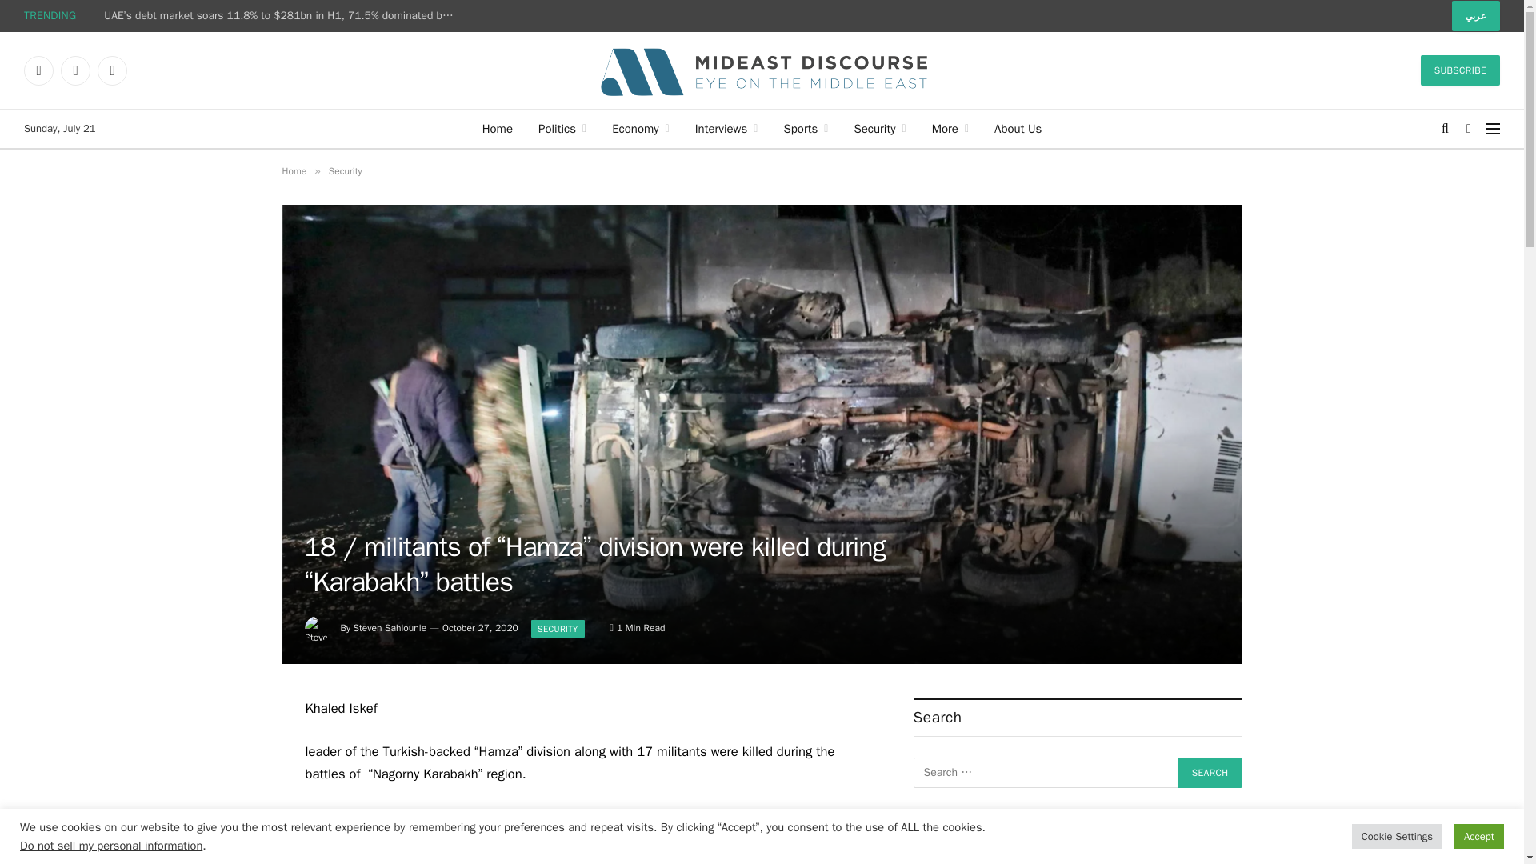 This screenshot has width=1536, height=864. Describe the element at coordinates (1210, 773) in the screenshot. I see `Search` at that location.